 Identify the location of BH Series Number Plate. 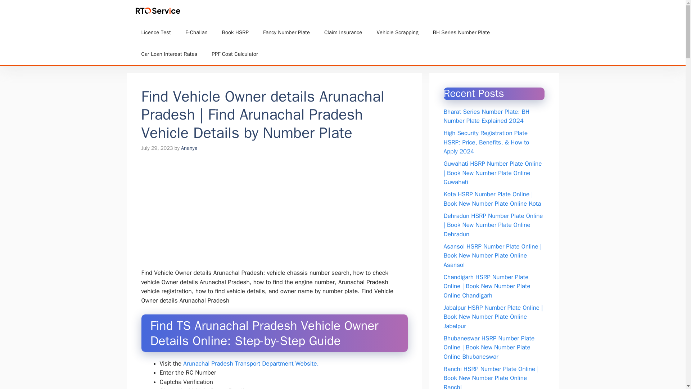
(461, 32).